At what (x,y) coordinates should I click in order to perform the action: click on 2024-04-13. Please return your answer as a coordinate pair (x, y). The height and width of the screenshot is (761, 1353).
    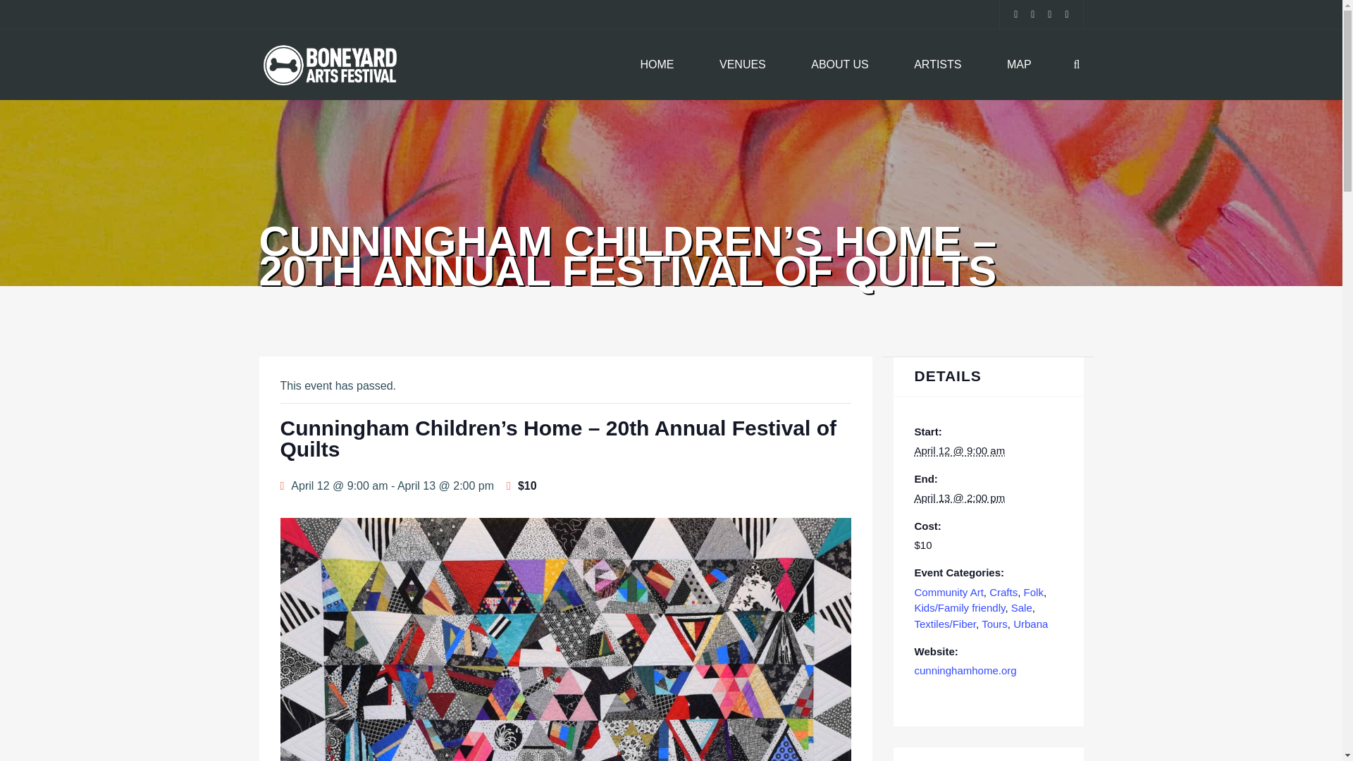
    Looking at the image, I should click on (960, 497).